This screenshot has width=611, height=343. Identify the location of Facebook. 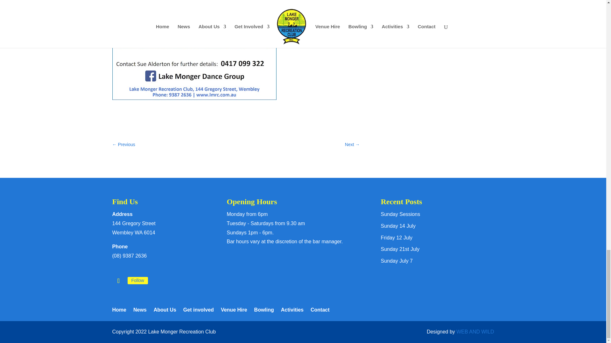
(137, 280).